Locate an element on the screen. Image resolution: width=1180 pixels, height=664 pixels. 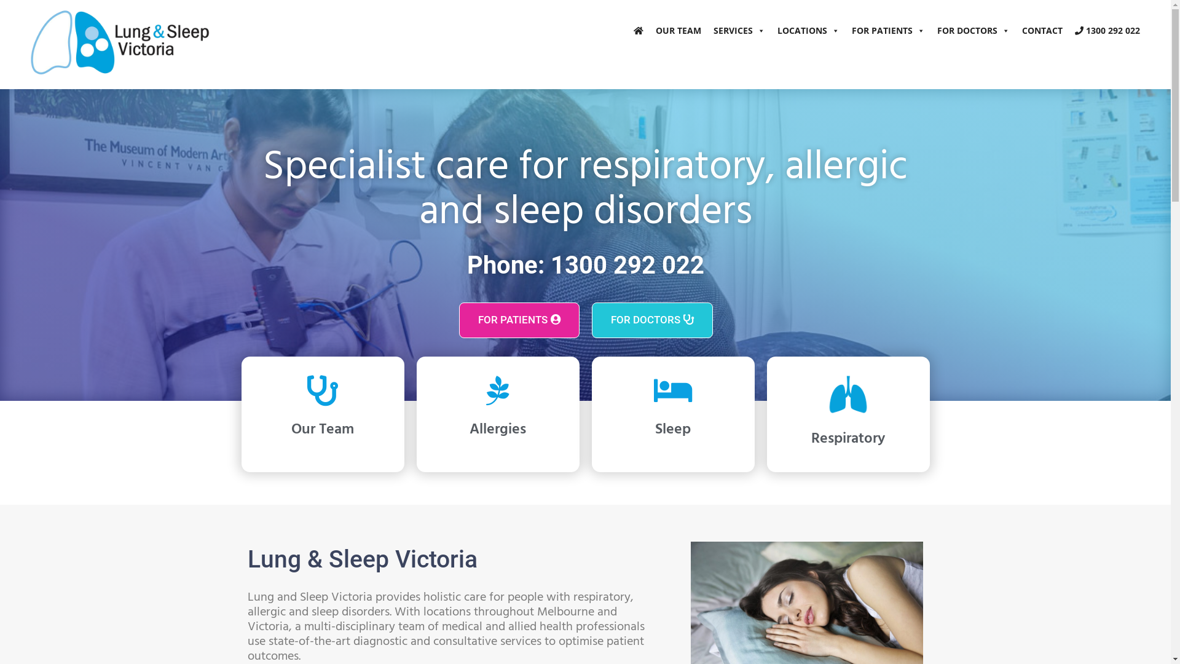
FOR PATIENTS is located at coordinates (889, 31).